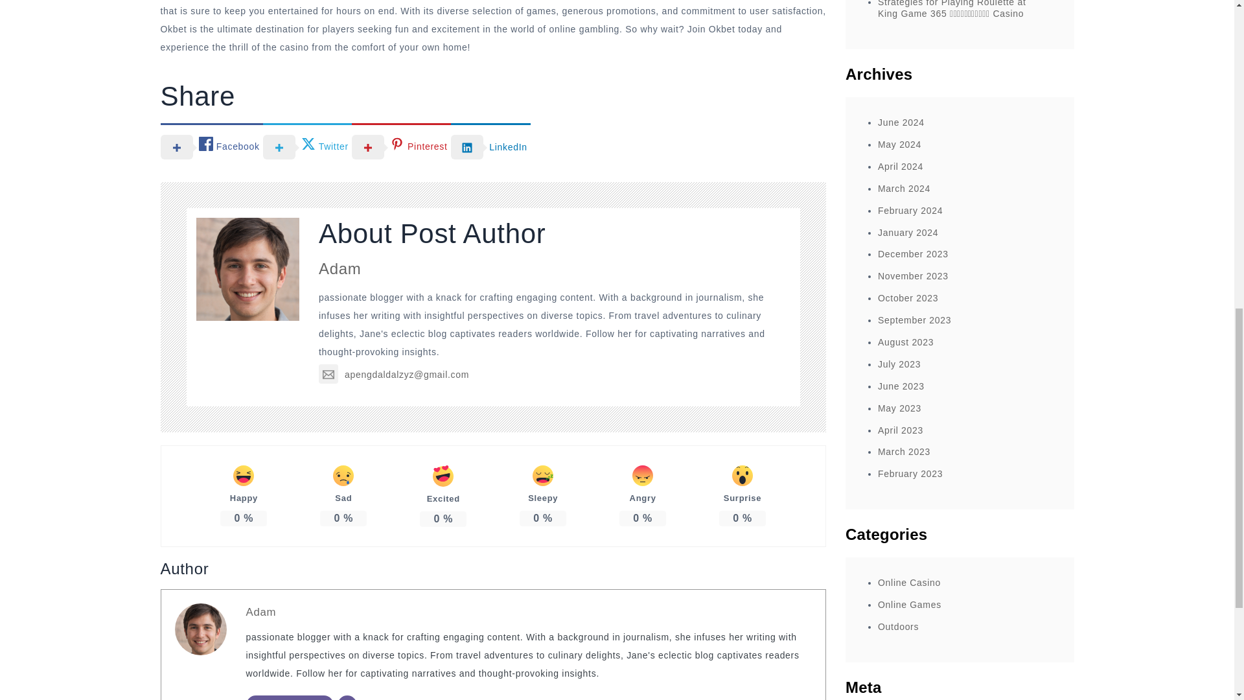 This screenshot has width=1244, height=700. I want to click on Pinterest, so click(401, 146).